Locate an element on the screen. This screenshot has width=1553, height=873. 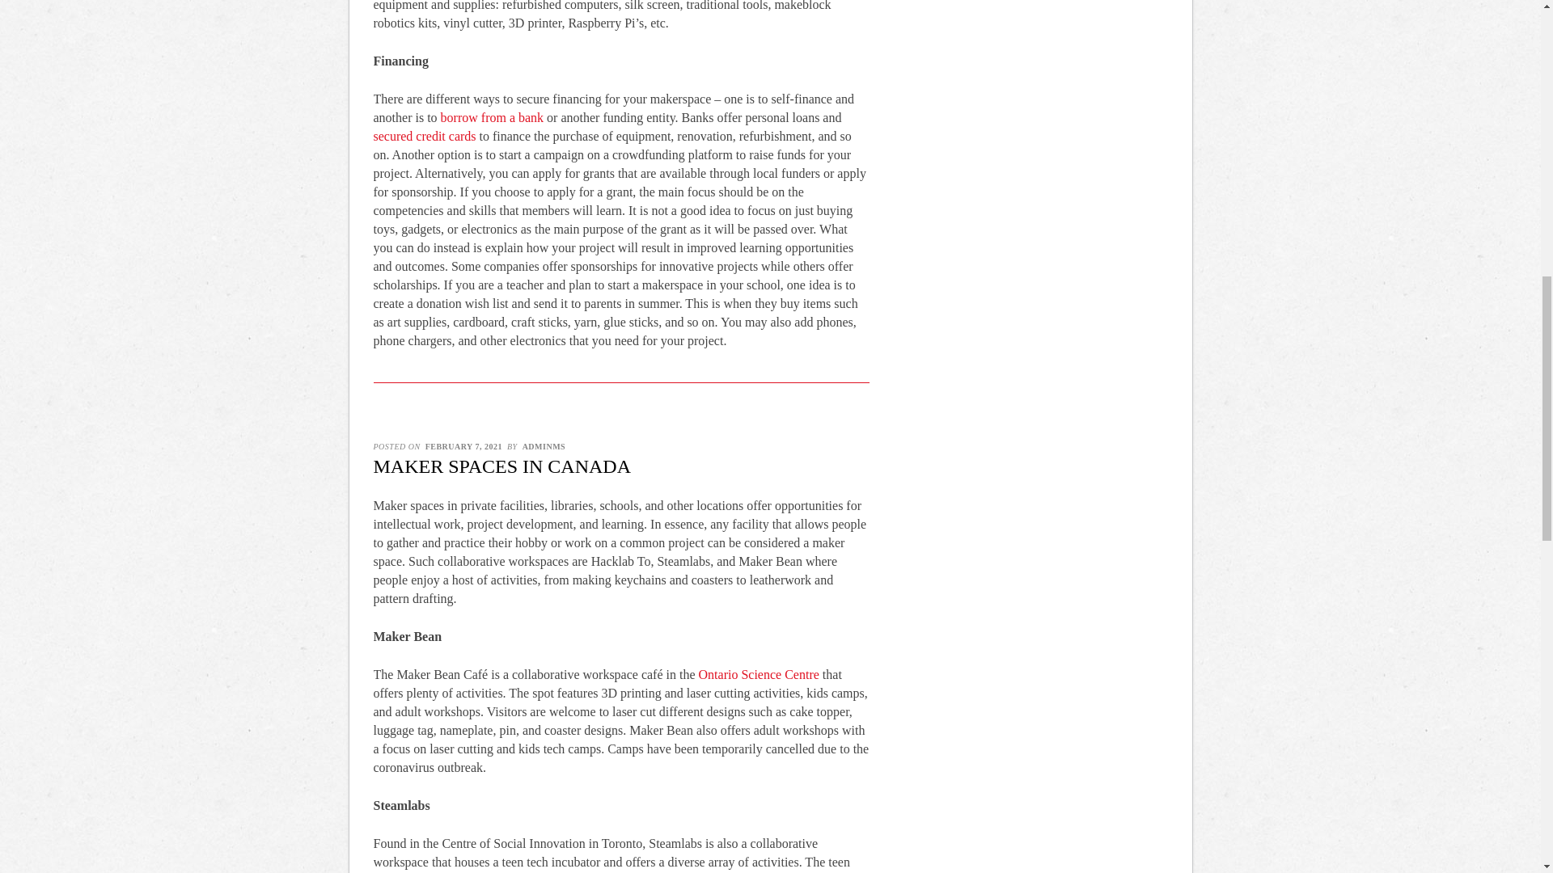
borrow from a bank is located at coordinates (493, 118).